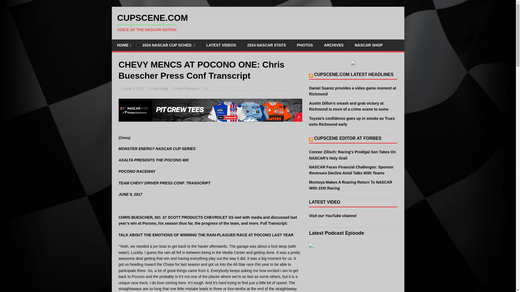  Describe the element at coordinates (258, 22) in the screenshot. I see `CupScene.com` at that location.